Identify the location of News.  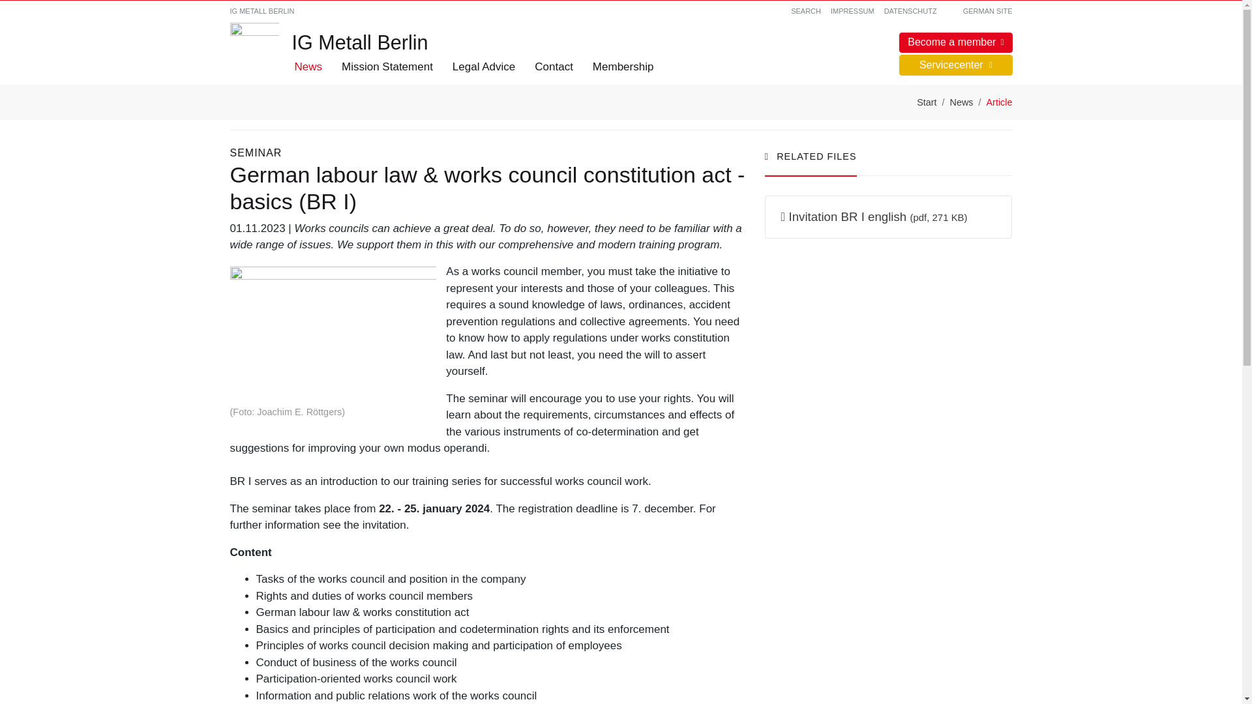
(962, 102).